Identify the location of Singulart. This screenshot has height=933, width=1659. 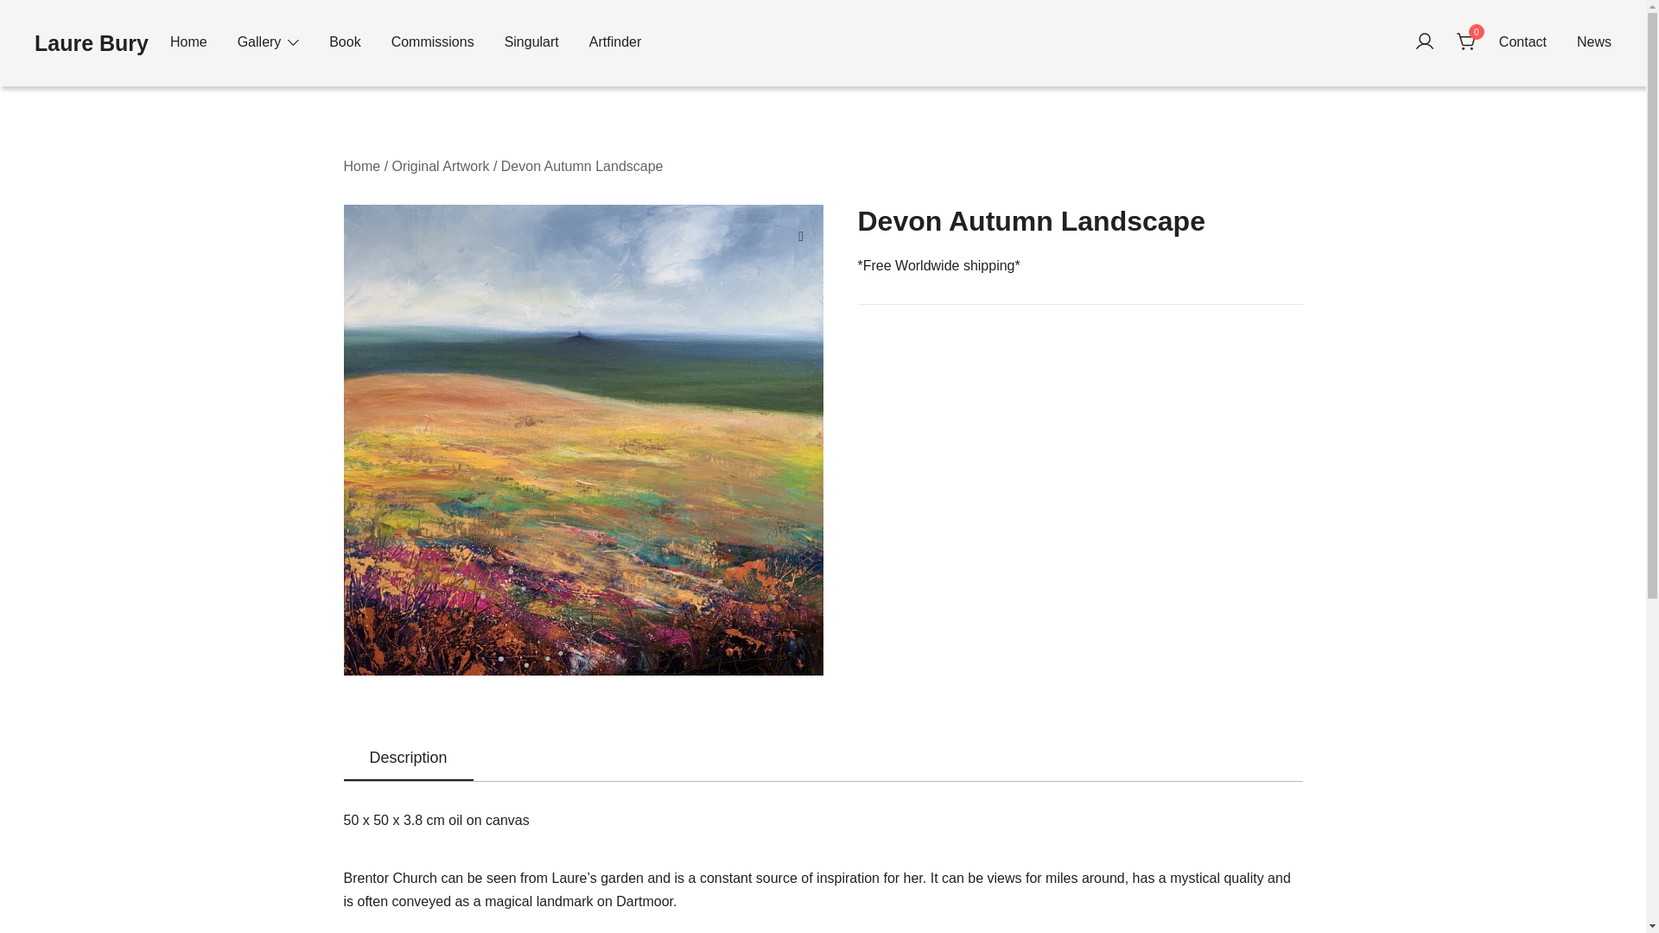
(531, 42).